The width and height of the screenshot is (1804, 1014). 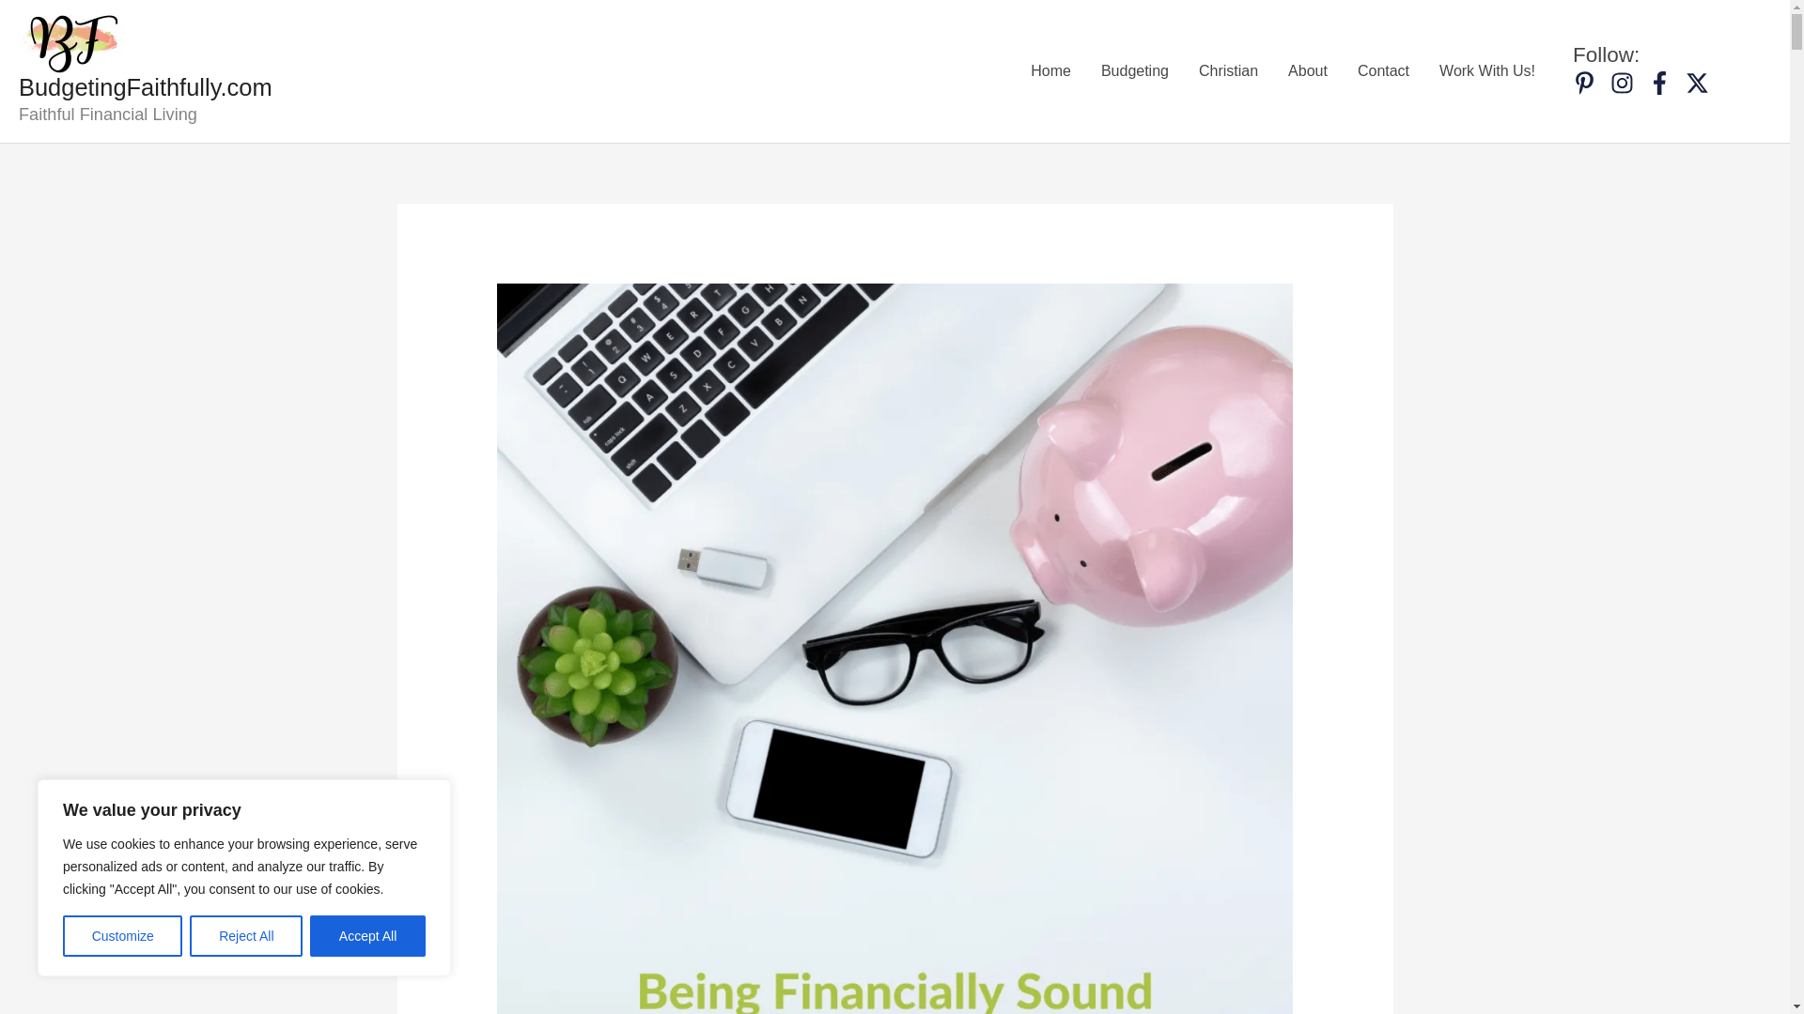 I want to click on BudgetingFaithfully.com, so click(x=145, y=86).